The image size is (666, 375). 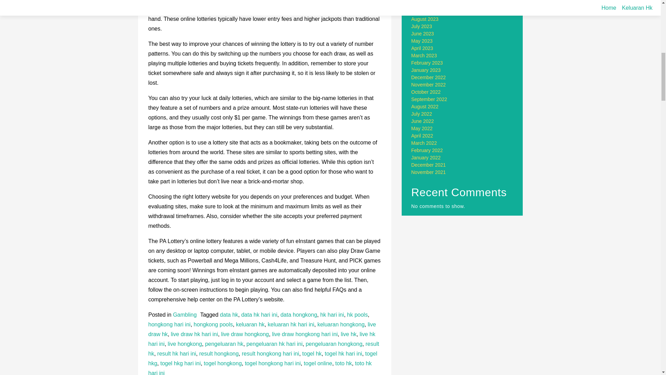 I want to click on hk hari ini, so click(x=332, y=315).